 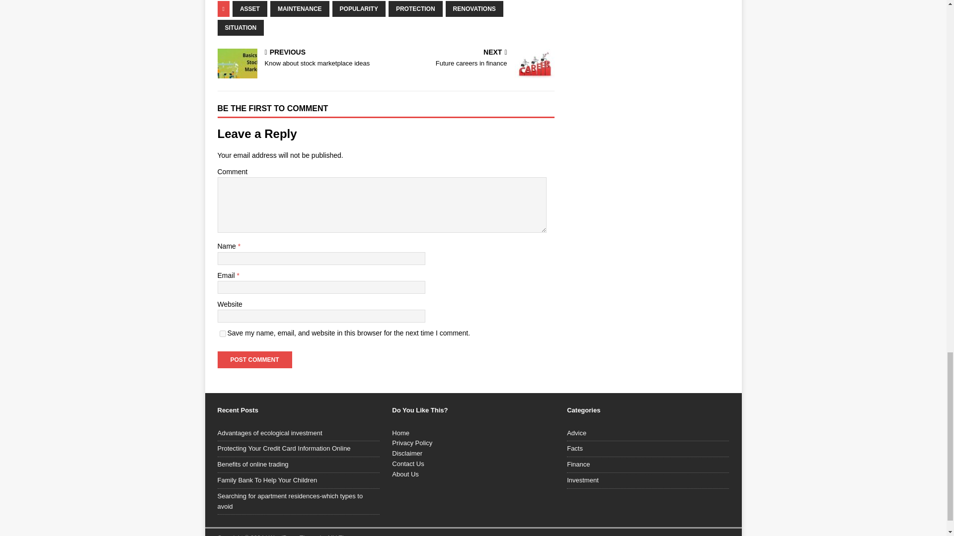 I want to click on ASSET, so click(x=249, y=9).